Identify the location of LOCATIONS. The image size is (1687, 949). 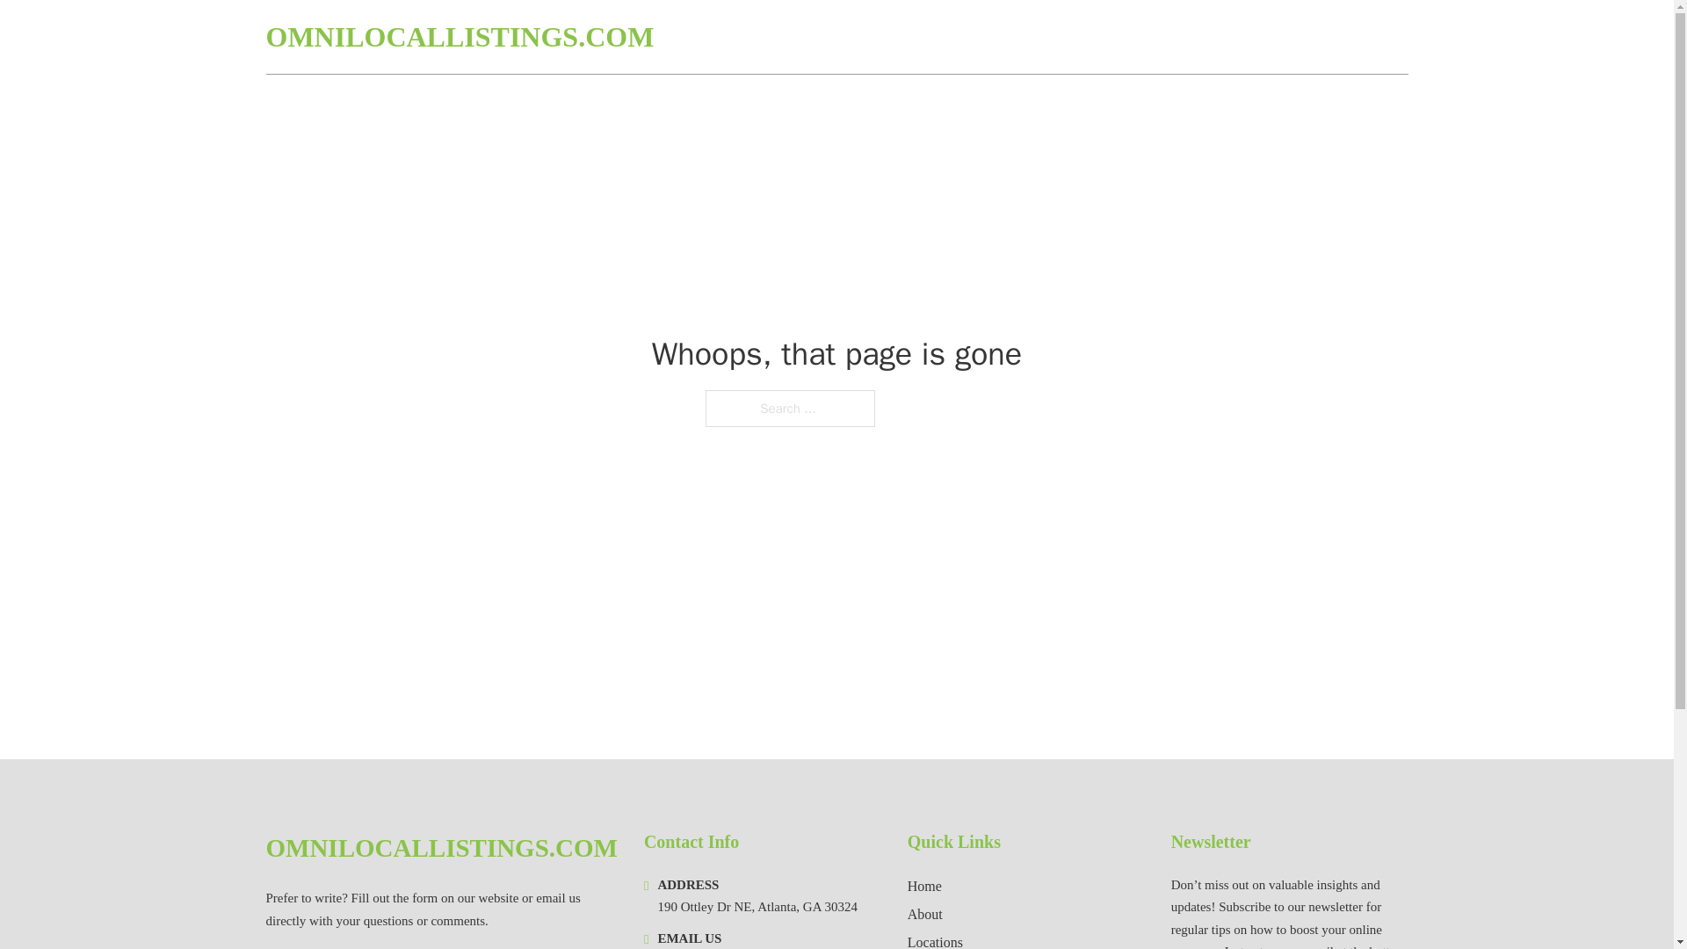
(1281, 37).